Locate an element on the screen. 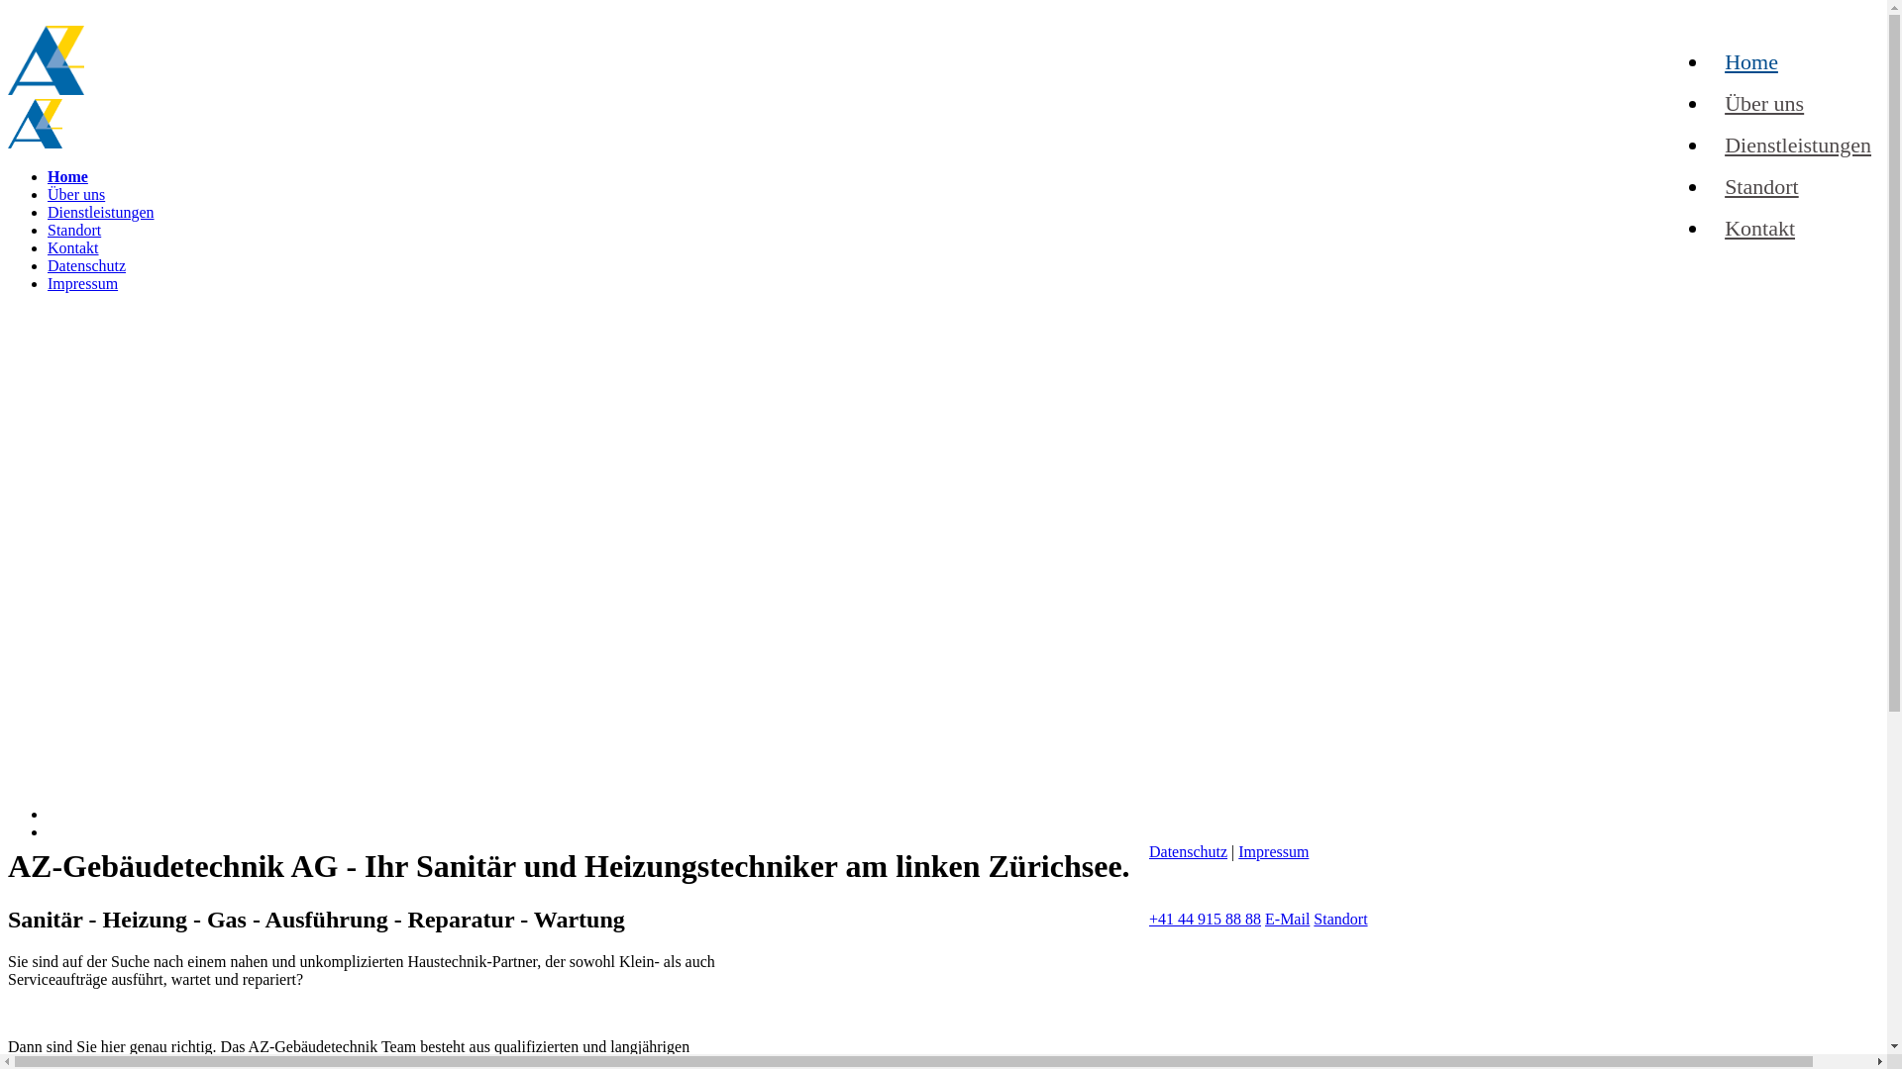 The width and height of the screenshot is (1902, 1069). Kontakt is located at coordinates (1759, 228).